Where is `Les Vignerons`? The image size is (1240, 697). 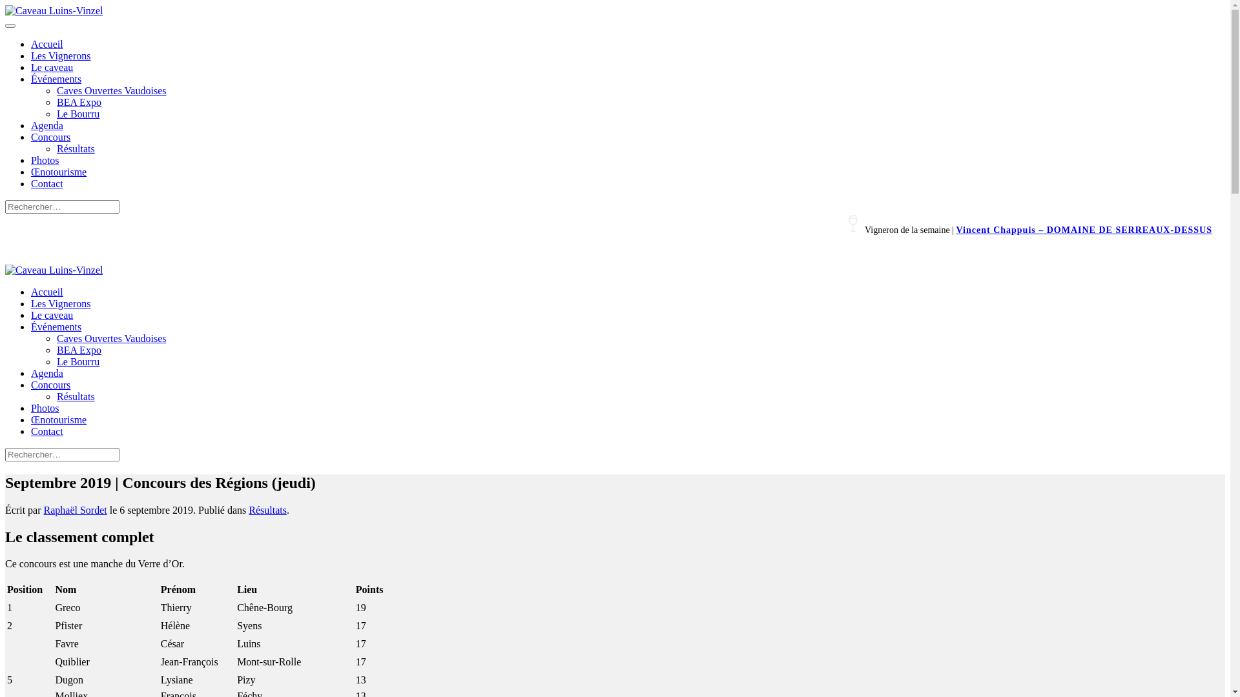 Les Vignerons is located at coordinates (61, 56).